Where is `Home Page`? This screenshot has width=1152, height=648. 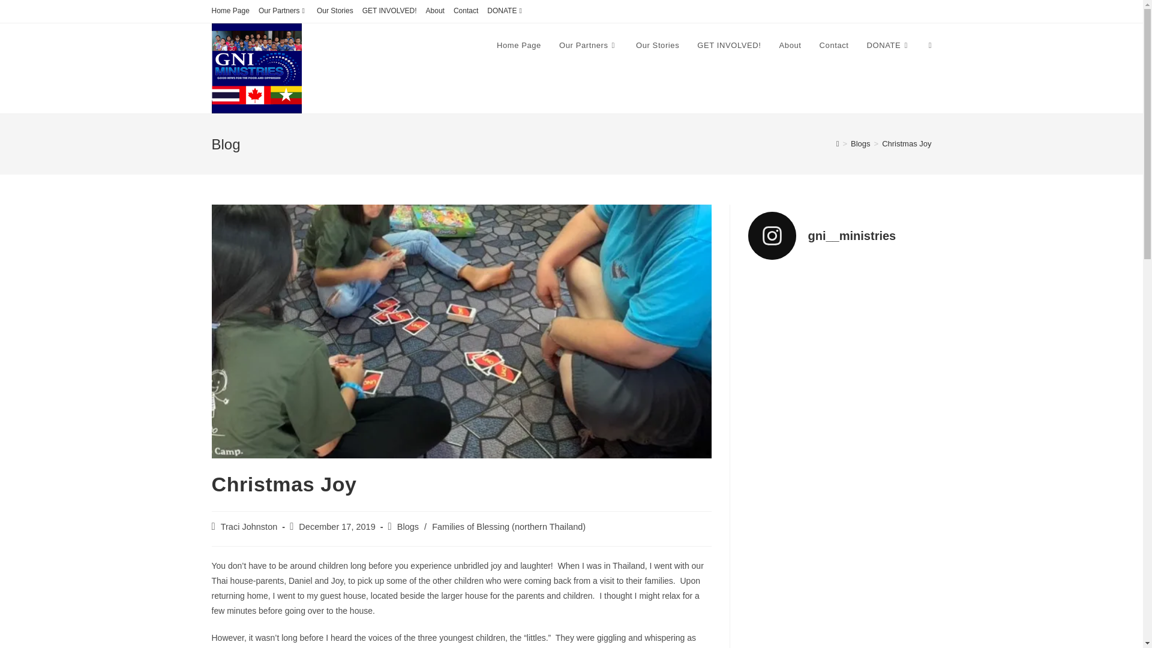
Home Page is located at coordinates (229, 11).